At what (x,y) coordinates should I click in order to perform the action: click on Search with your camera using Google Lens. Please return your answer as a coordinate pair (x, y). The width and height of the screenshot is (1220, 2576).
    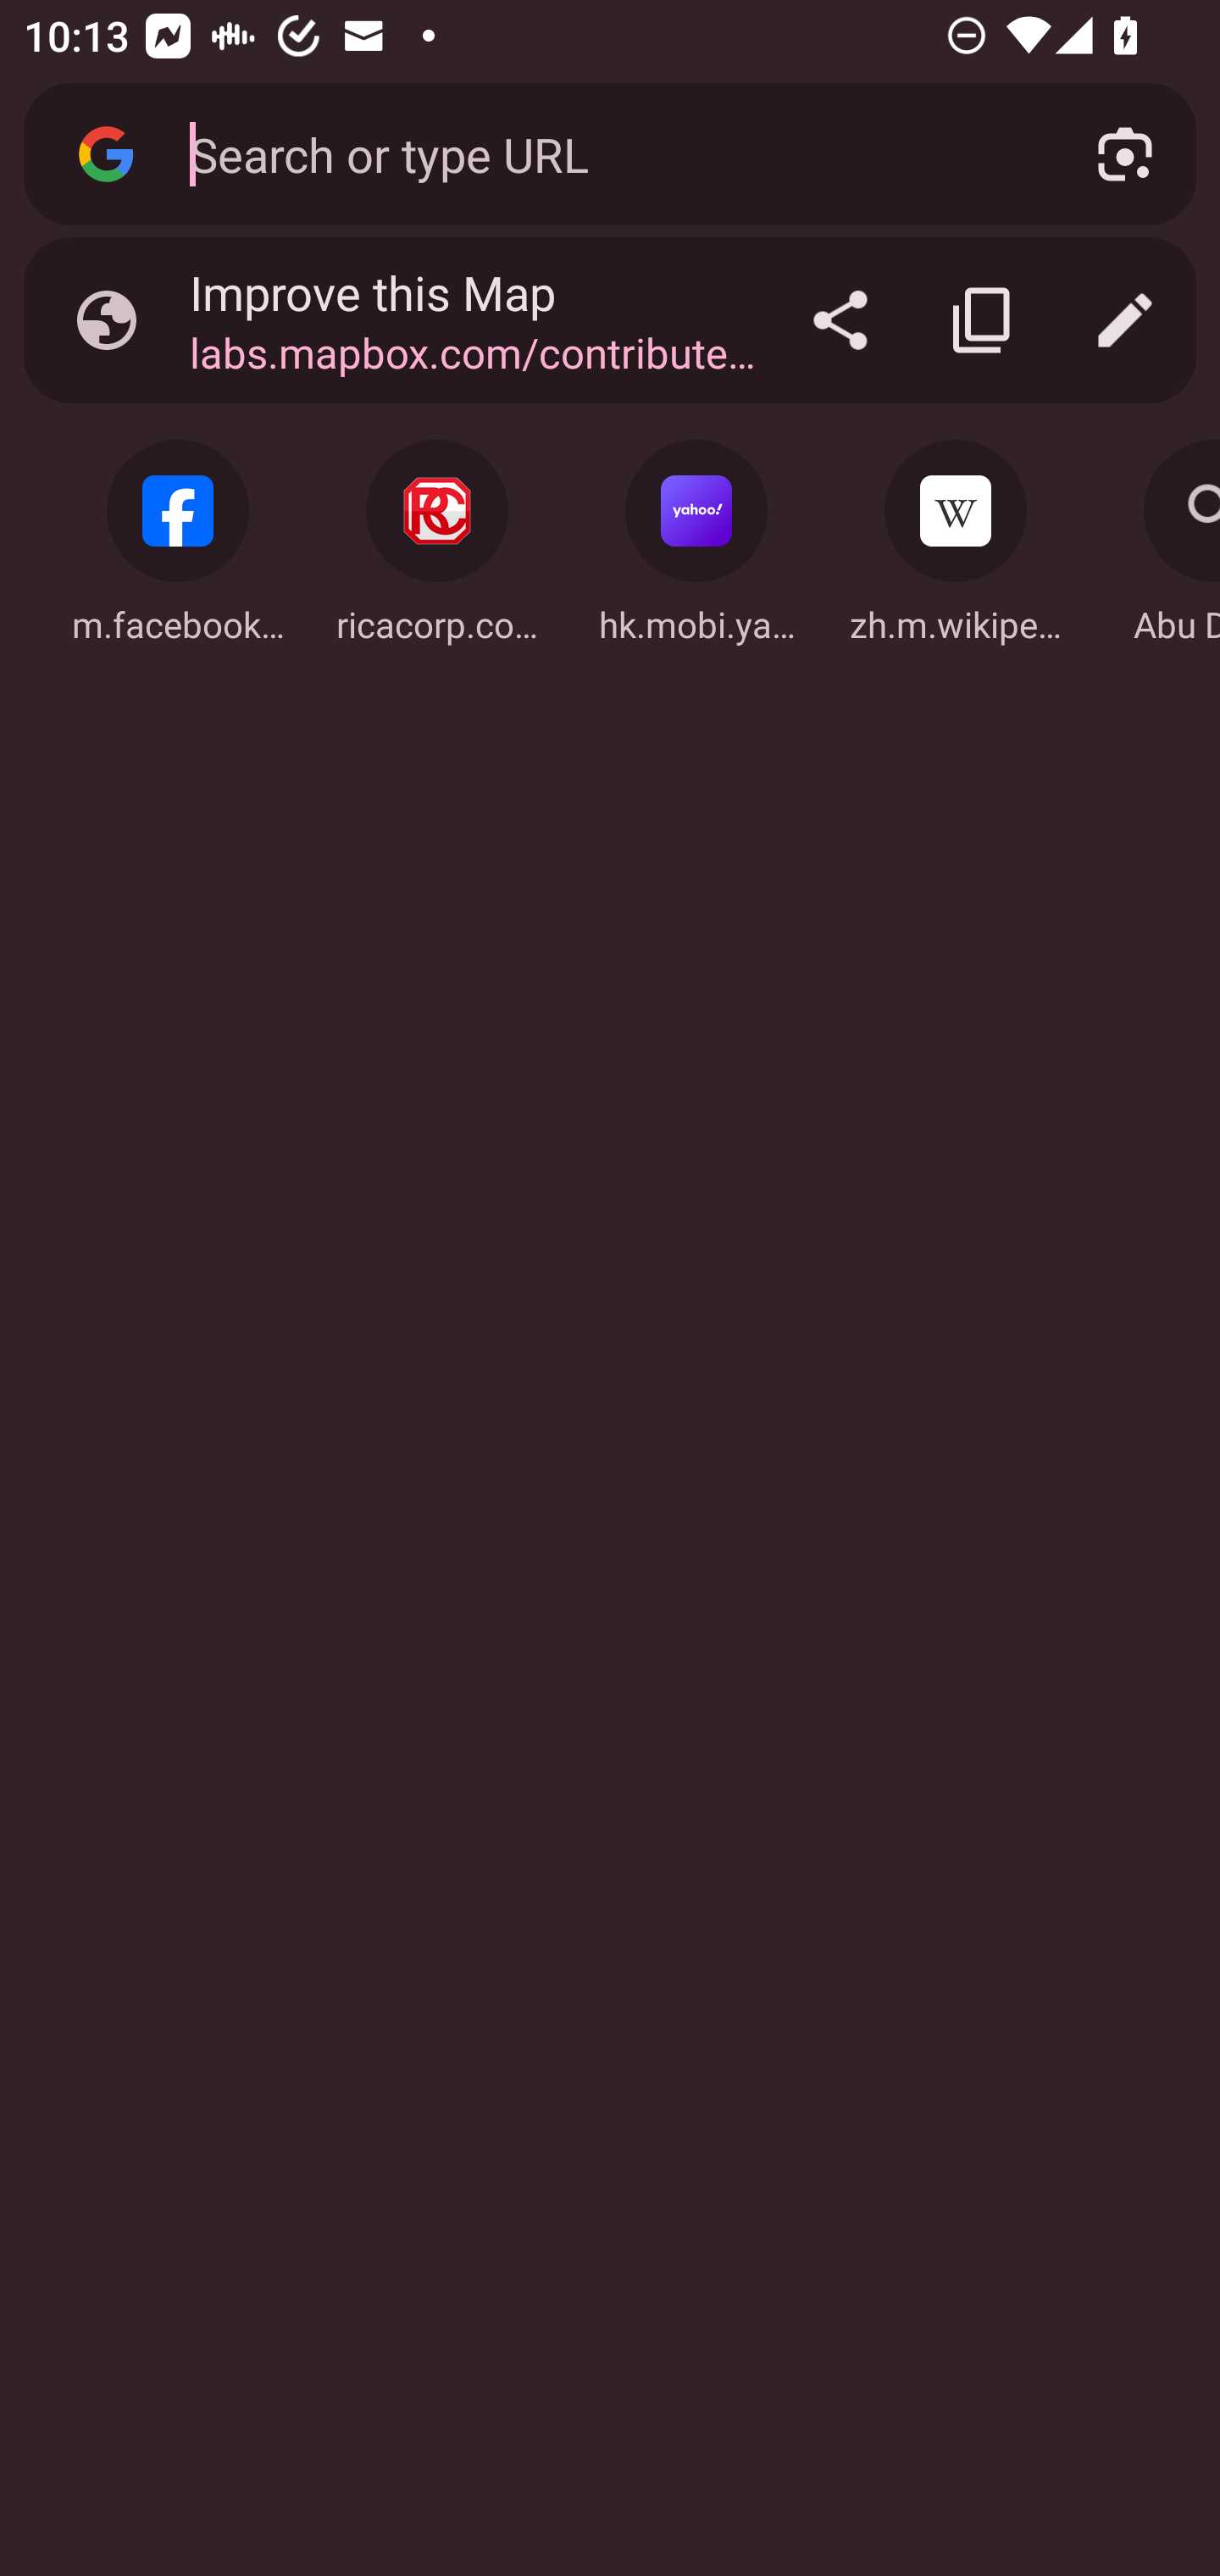
    Looking at the image, I should click on (1125, 154).